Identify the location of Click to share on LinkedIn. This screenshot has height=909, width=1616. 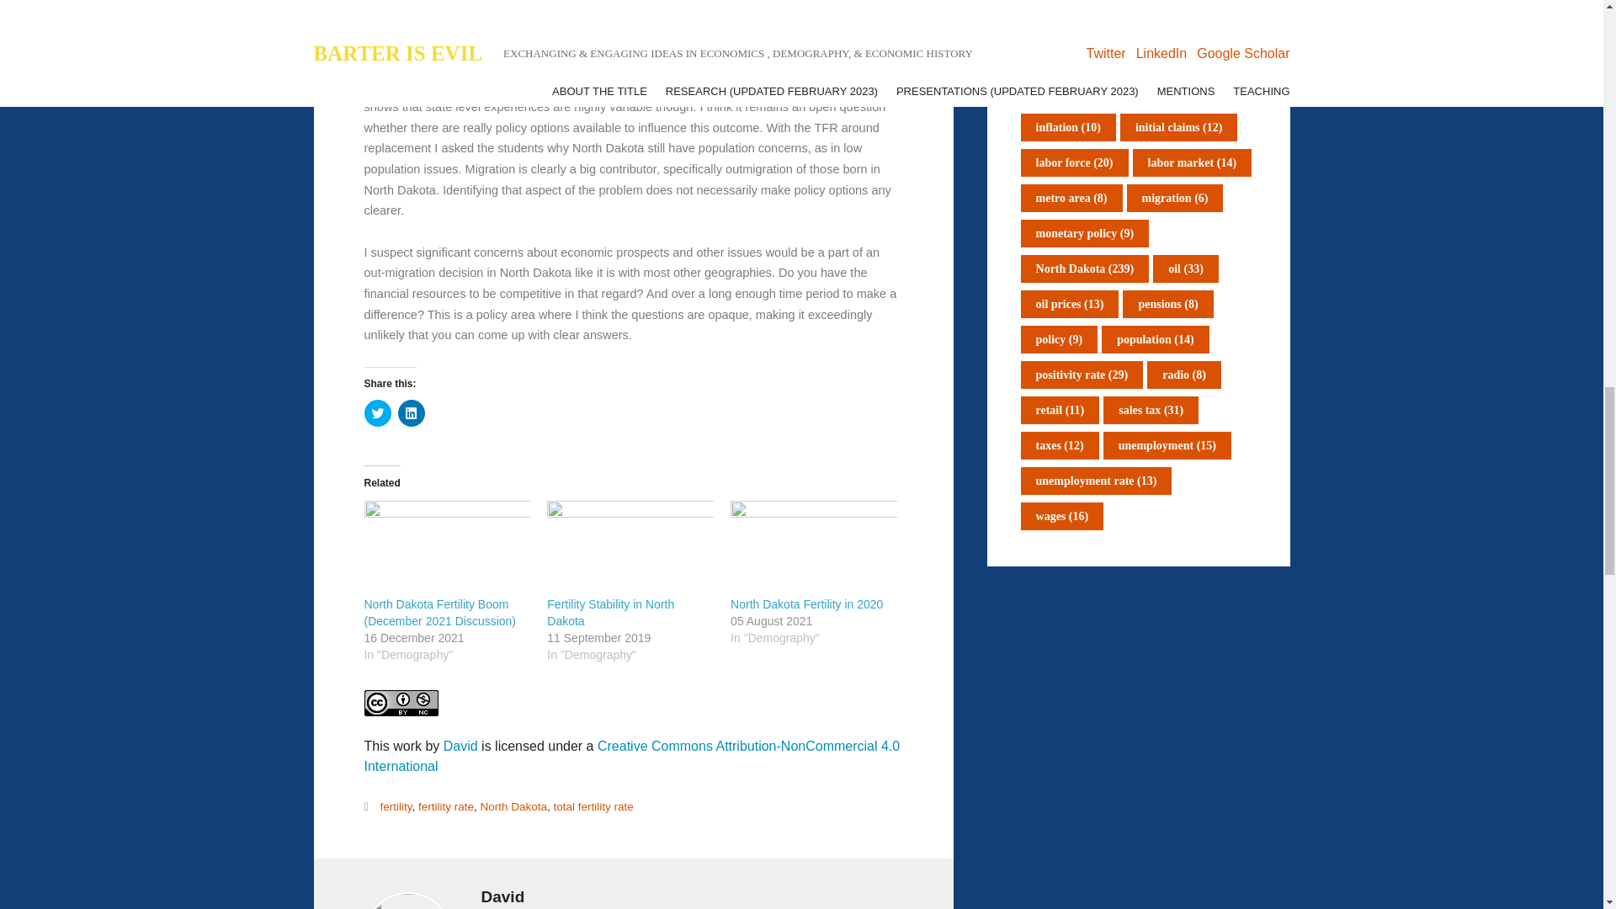
(411, 412).